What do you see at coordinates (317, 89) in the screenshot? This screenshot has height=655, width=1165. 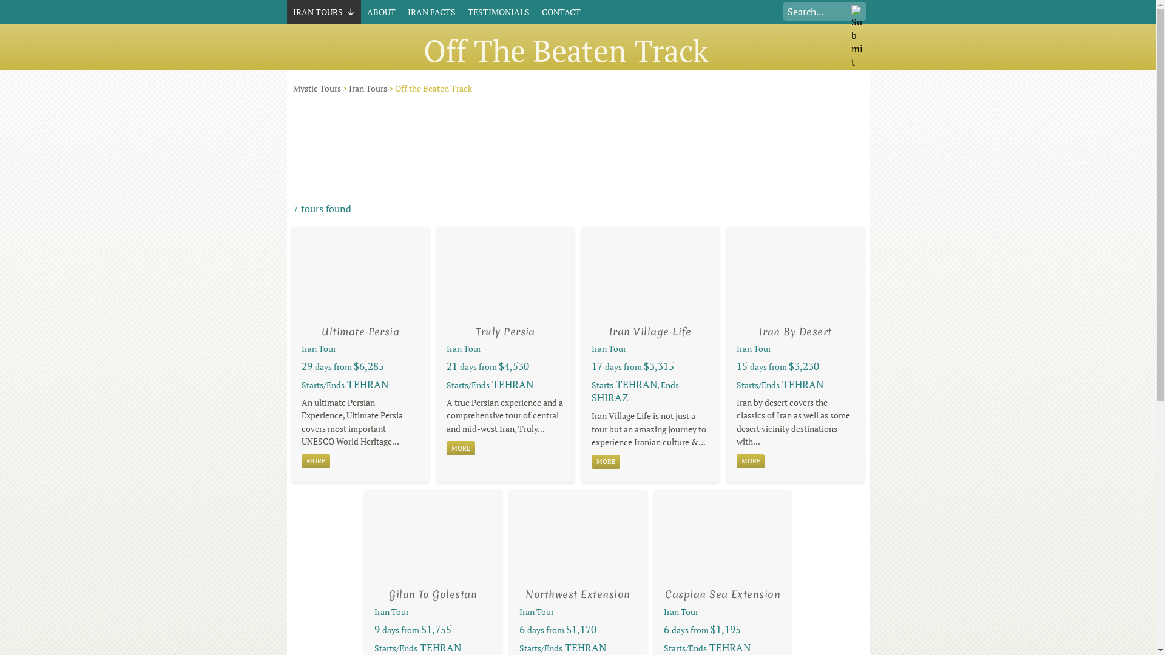 I see `Mystic Tours` at bounding box center [317, 89].